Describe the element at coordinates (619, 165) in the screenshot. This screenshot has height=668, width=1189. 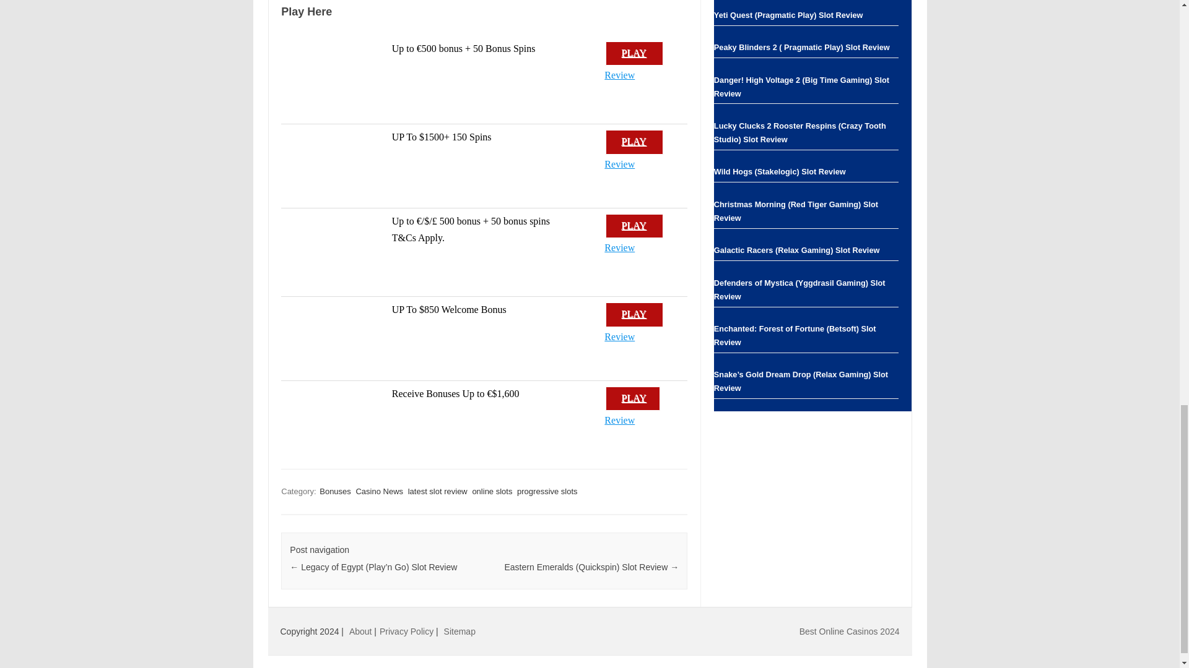
I see `Review` at that location.